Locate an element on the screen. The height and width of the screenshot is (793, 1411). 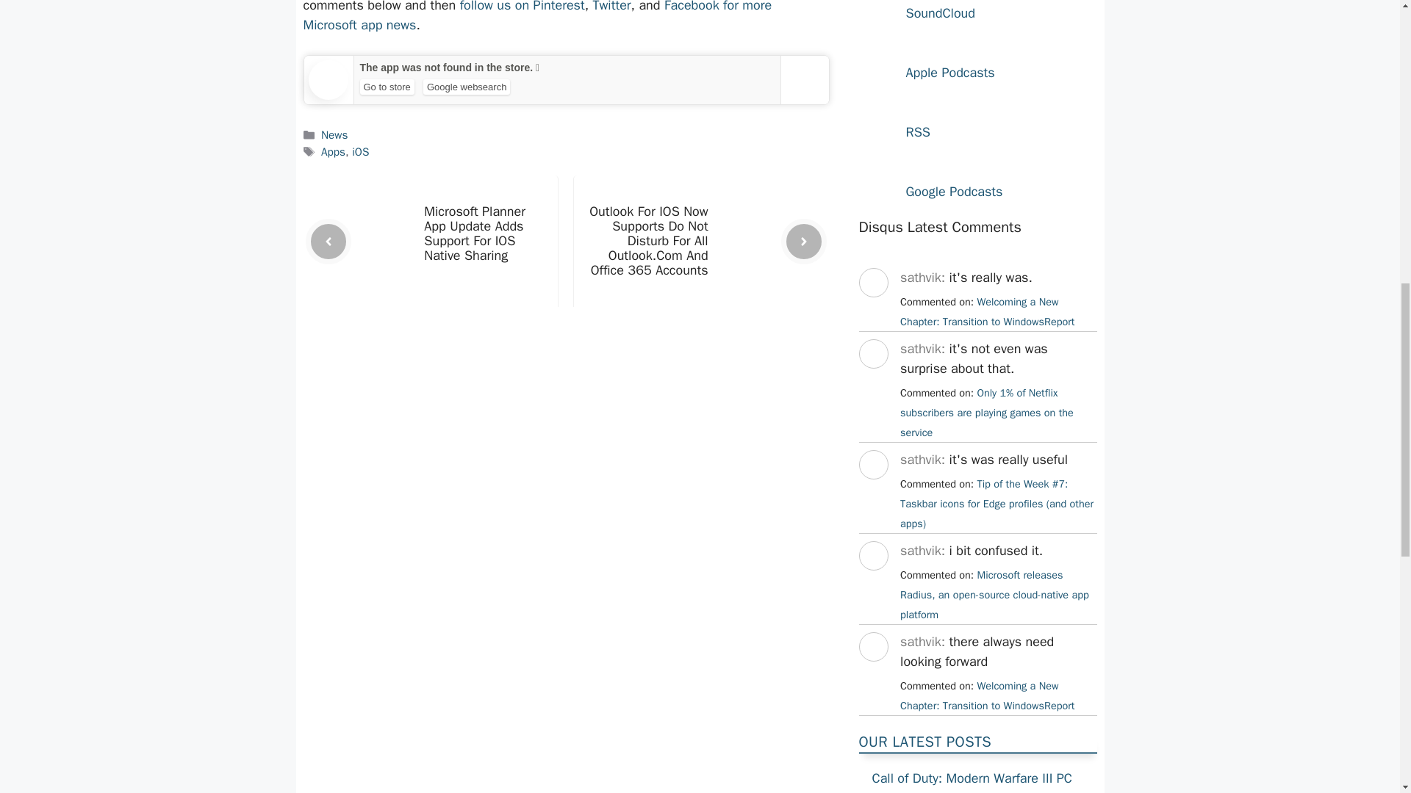
sathvik is located at coordinates (872, 382).